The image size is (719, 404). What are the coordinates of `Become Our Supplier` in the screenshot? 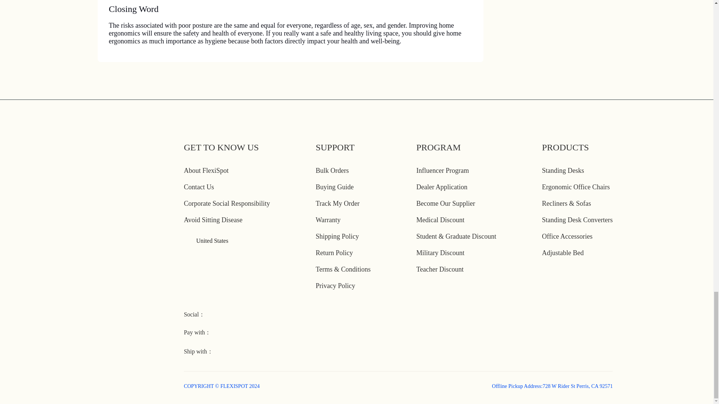 It's located at (446, 203).